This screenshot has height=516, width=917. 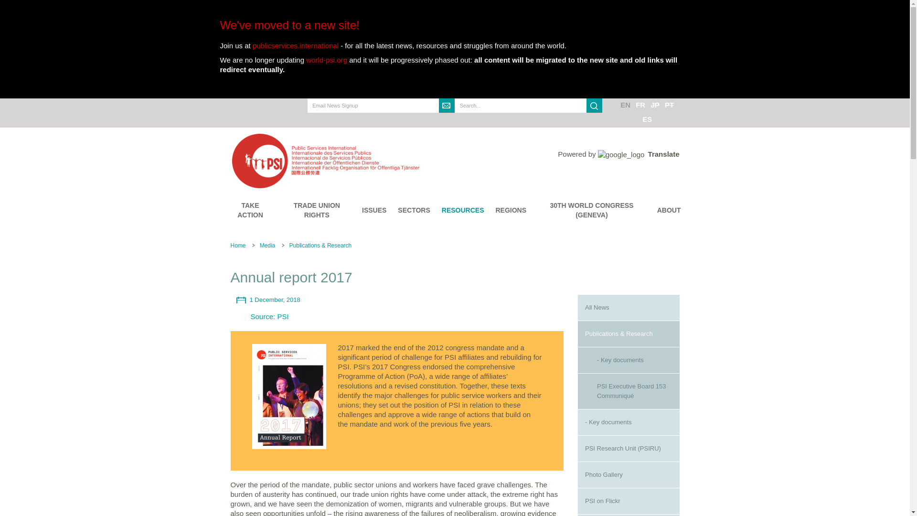 What do you see at coordinates (327, 59) in the screenshot?
I see `world-psi.org` at bounding box center [327, 59].